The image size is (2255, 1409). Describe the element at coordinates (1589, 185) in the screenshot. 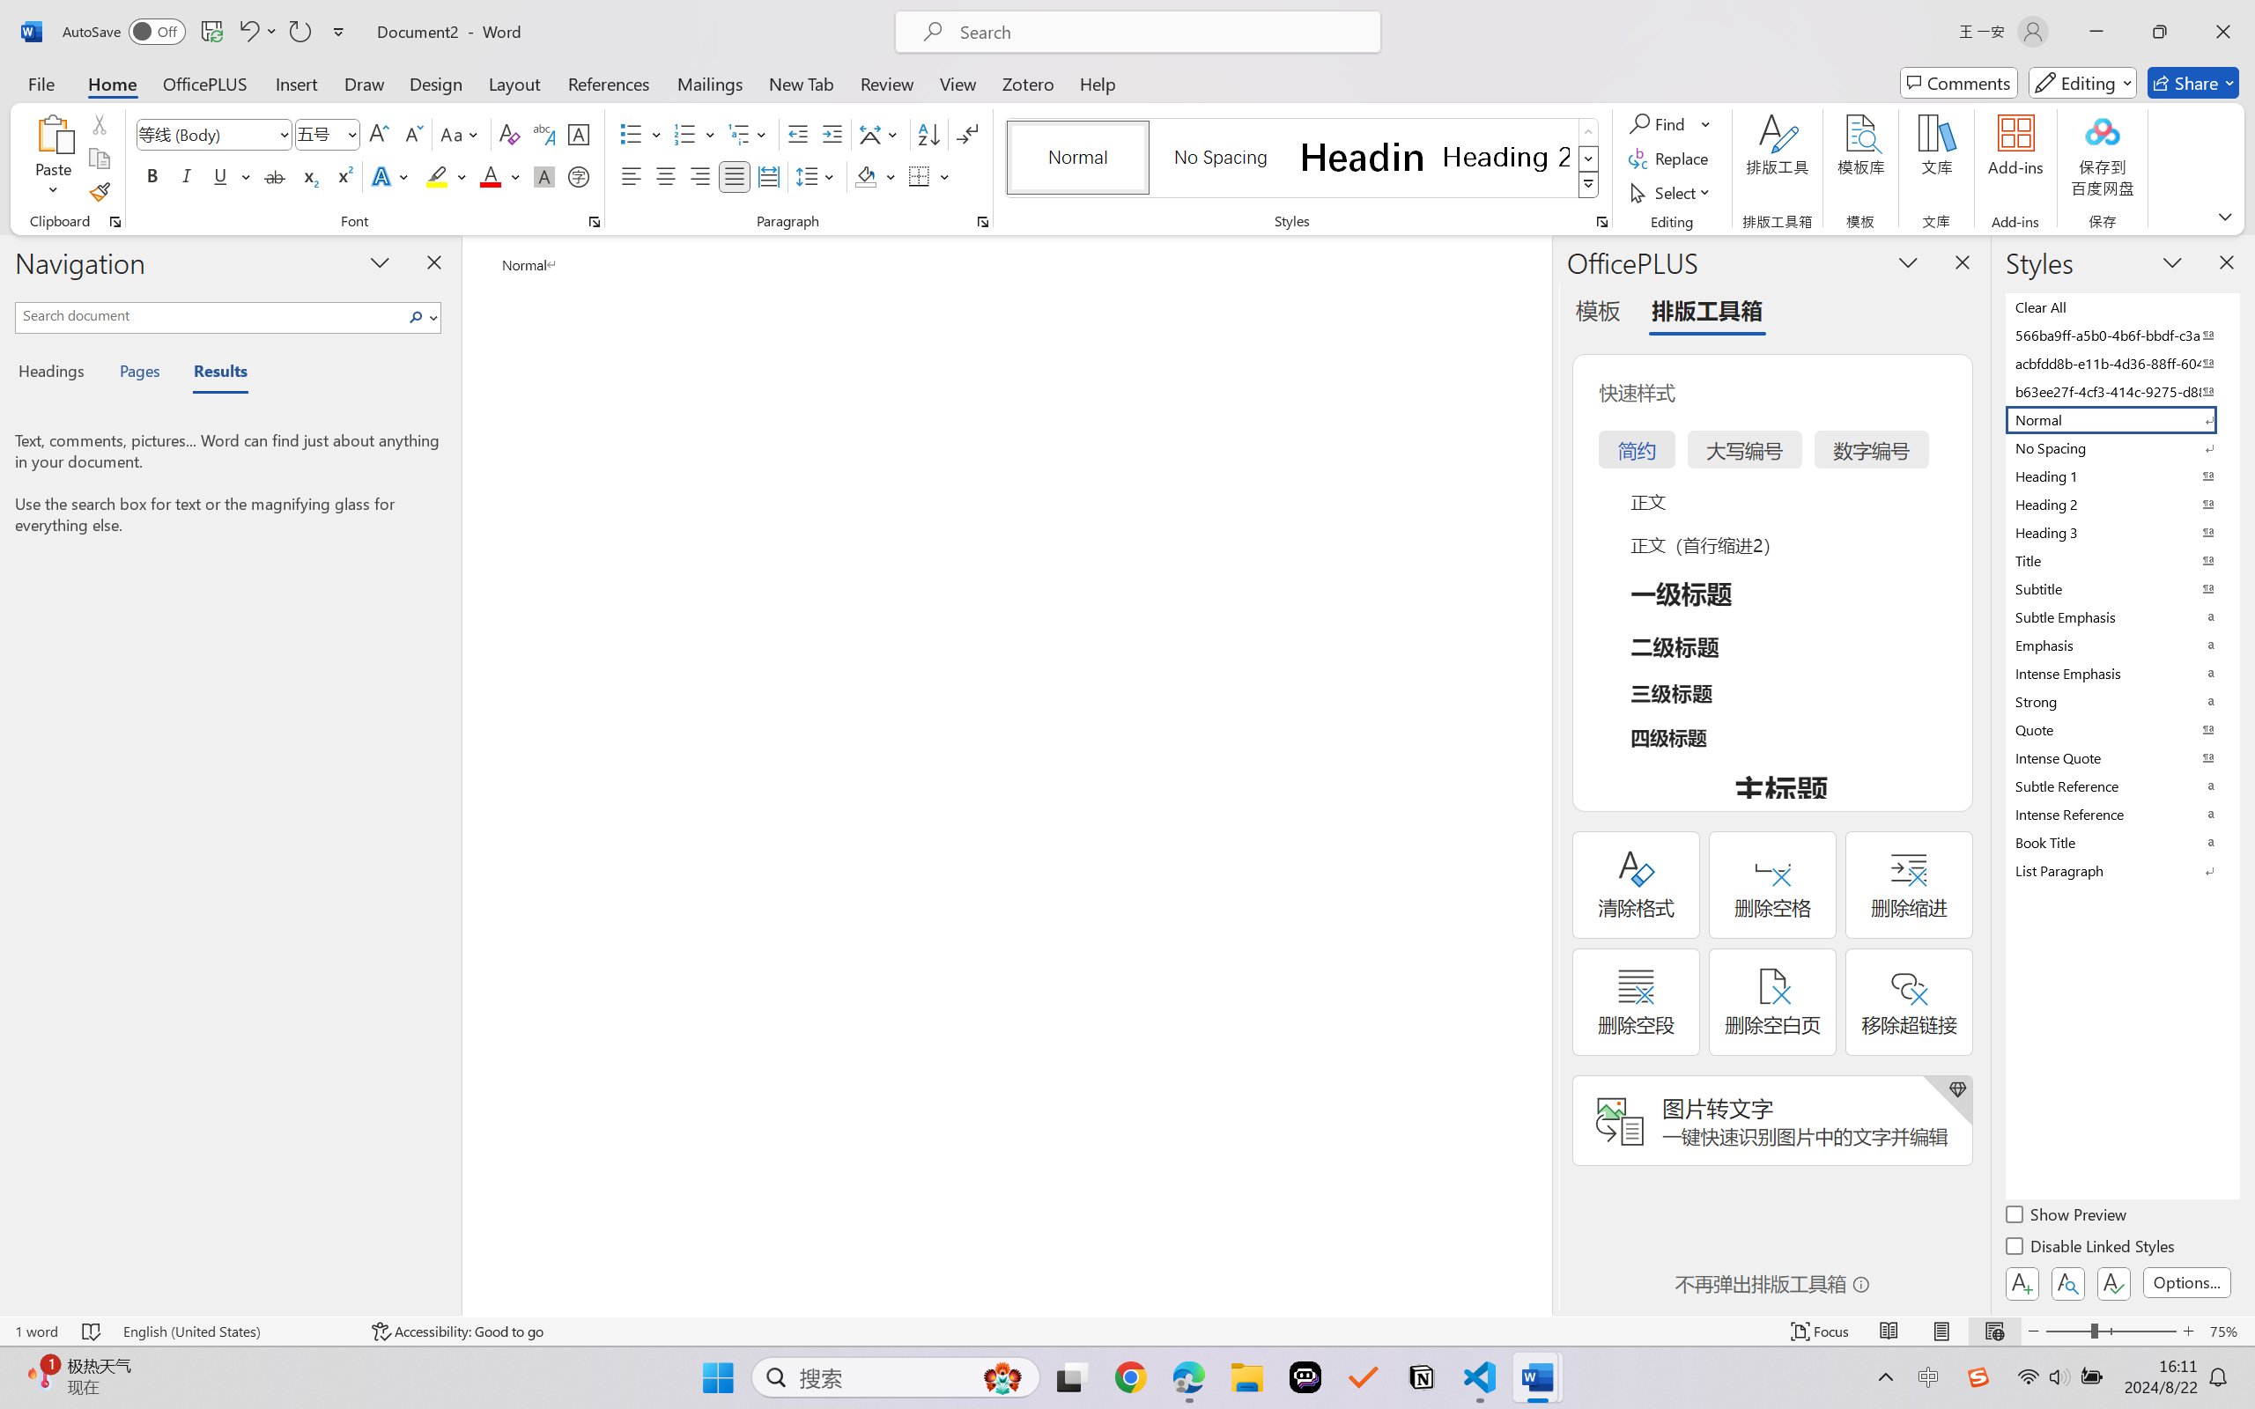

I see `Styles` at that location.